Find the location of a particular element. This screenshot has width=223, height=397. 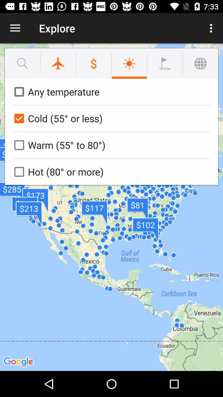

flip until the cold 55 or item is located at coordinates (110, 118).